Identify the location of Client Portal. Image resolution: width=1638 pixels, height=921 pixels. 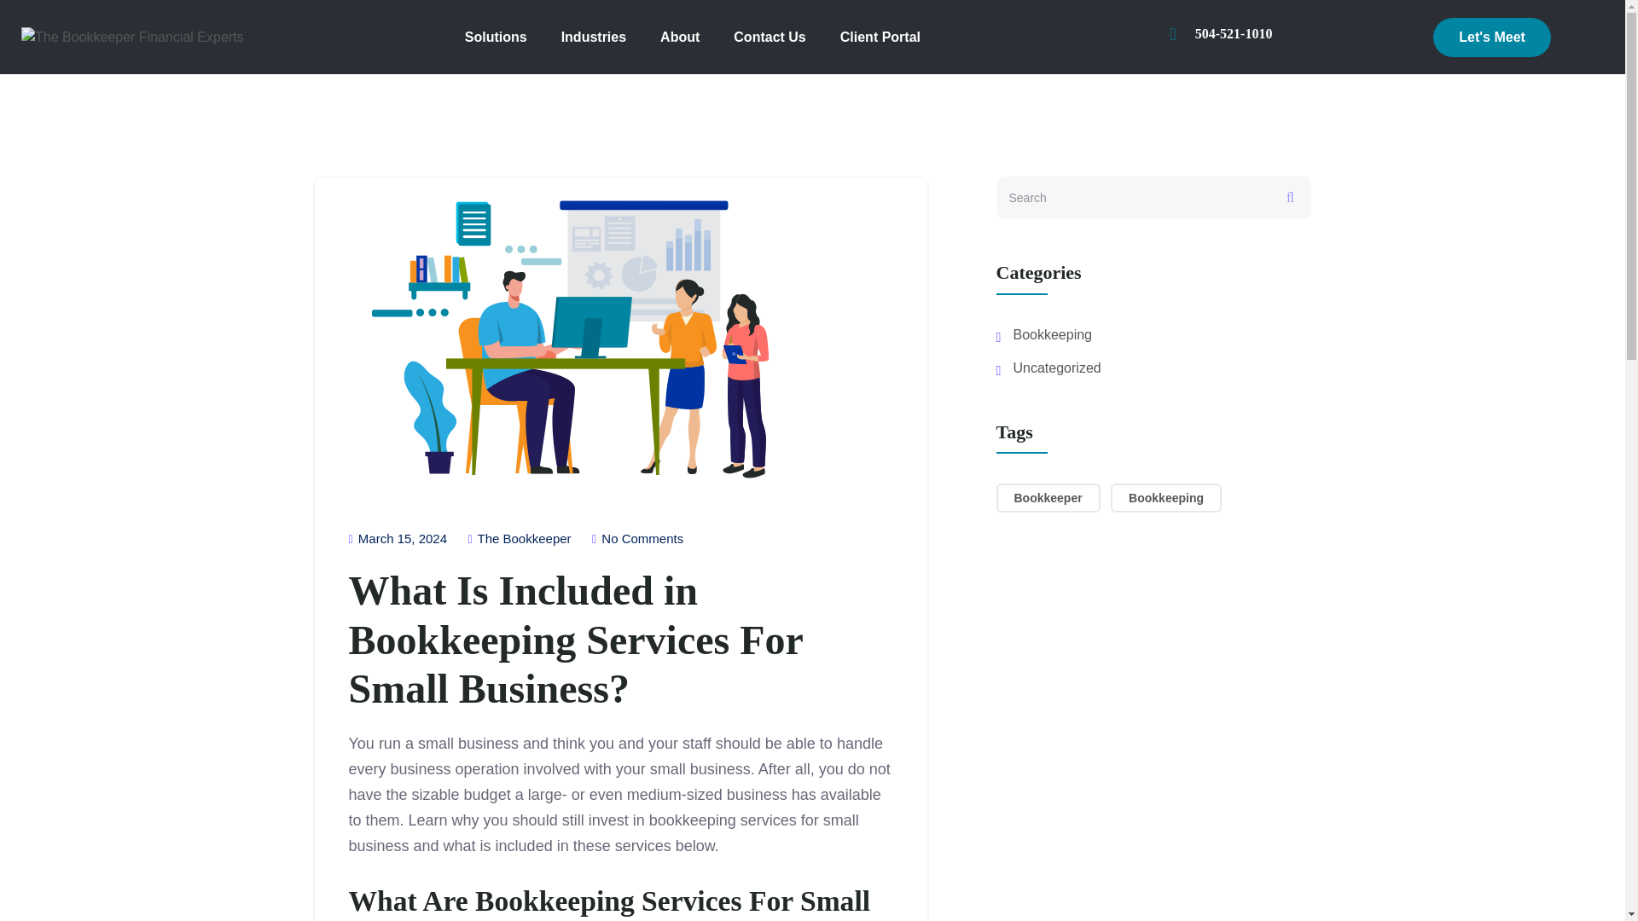
(880, 37).